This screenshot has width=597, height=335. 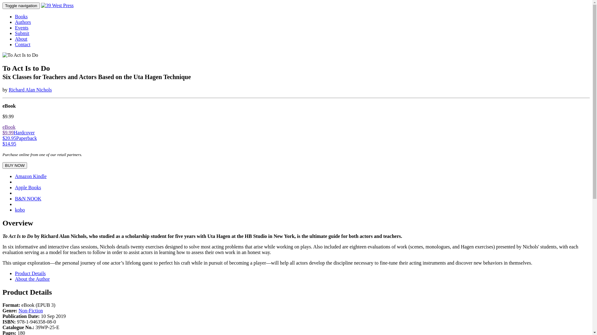 I want to click on Apple Books, so click(x=28, y=187).